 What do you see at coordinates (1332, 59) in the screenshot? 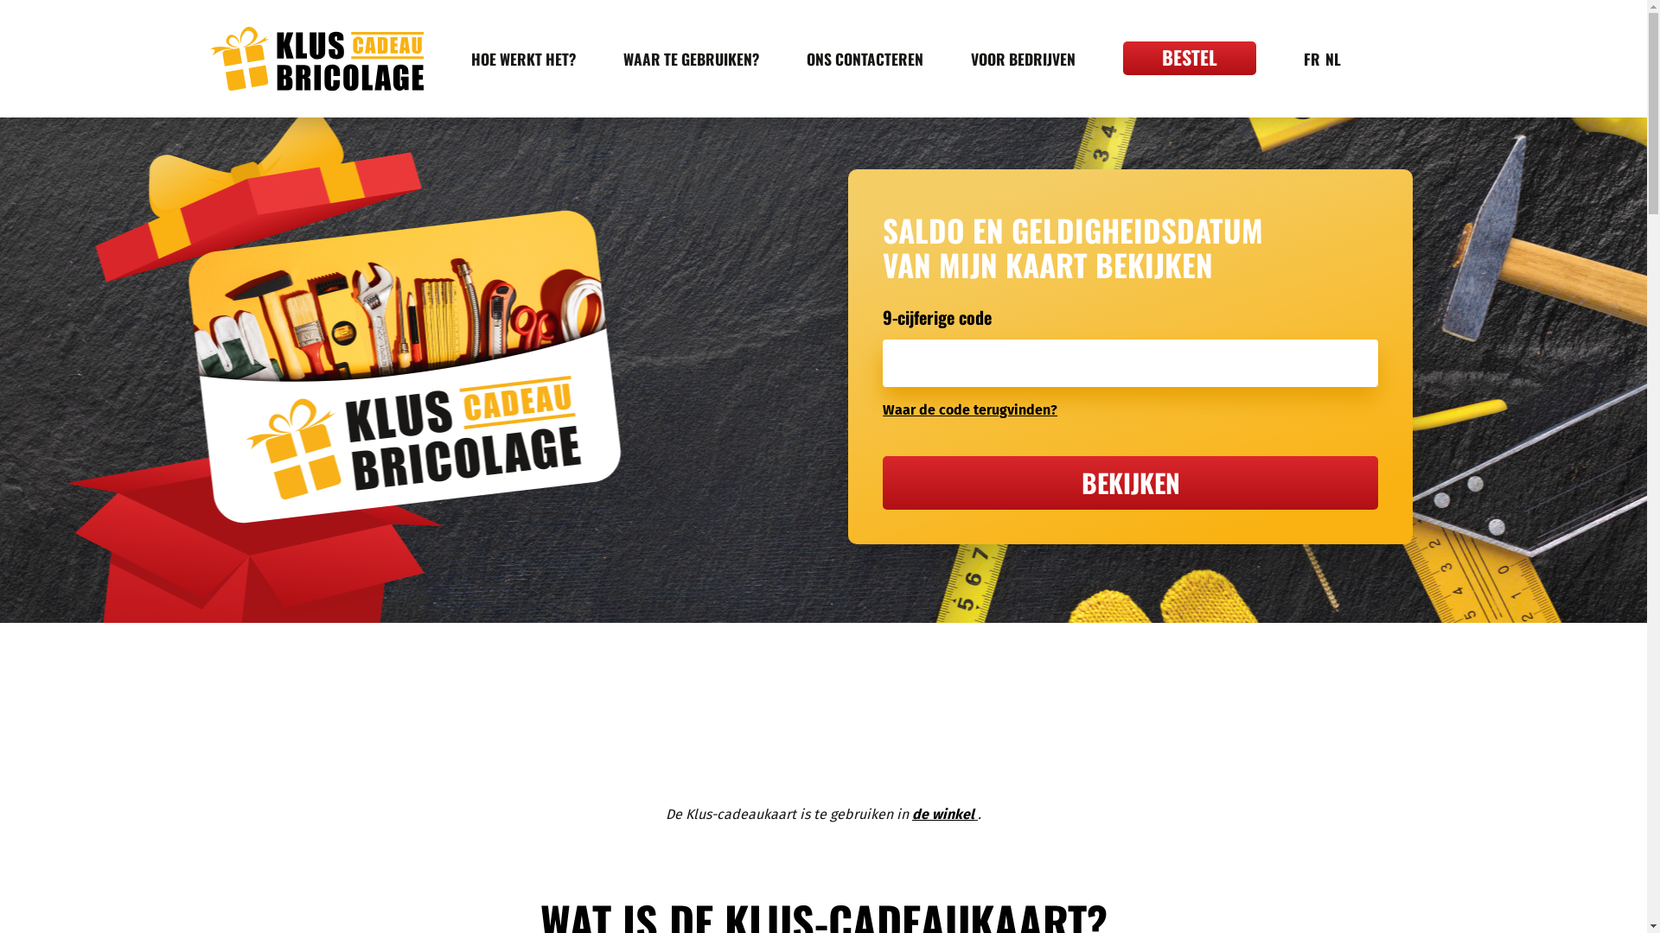
I see `NL` at bounding box center [1332, 59].